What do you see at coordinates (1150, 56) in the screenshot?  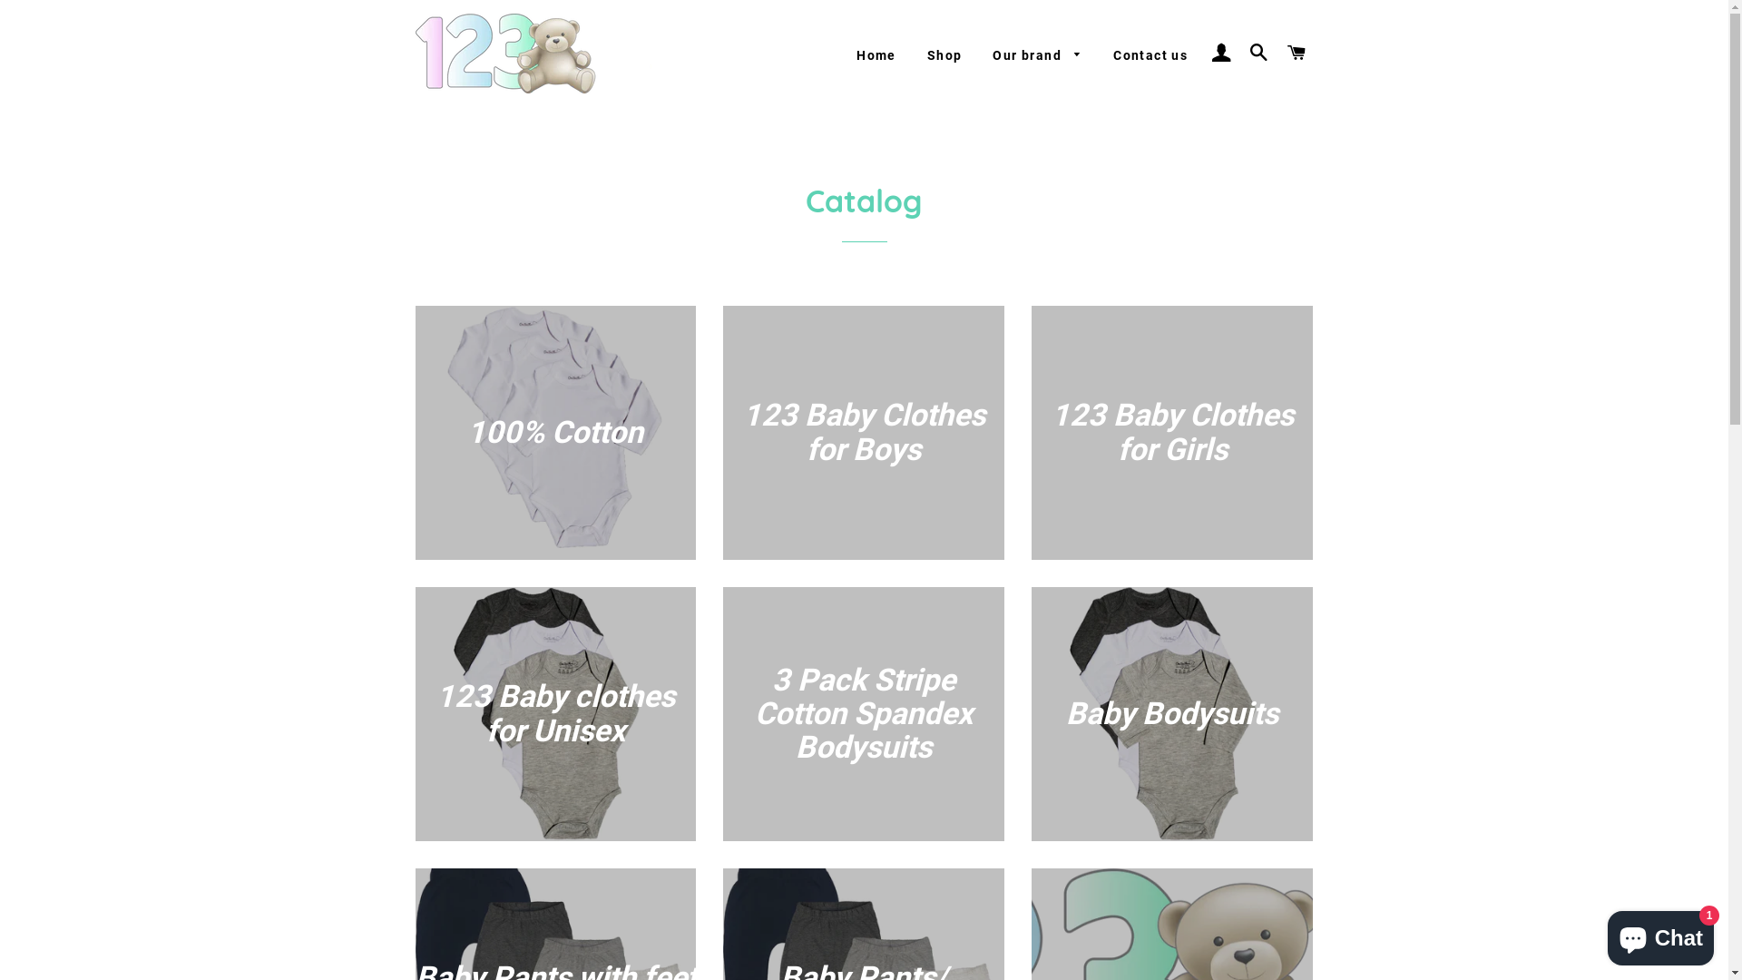 I see `Contact us` at bounding box center [1150, 56].